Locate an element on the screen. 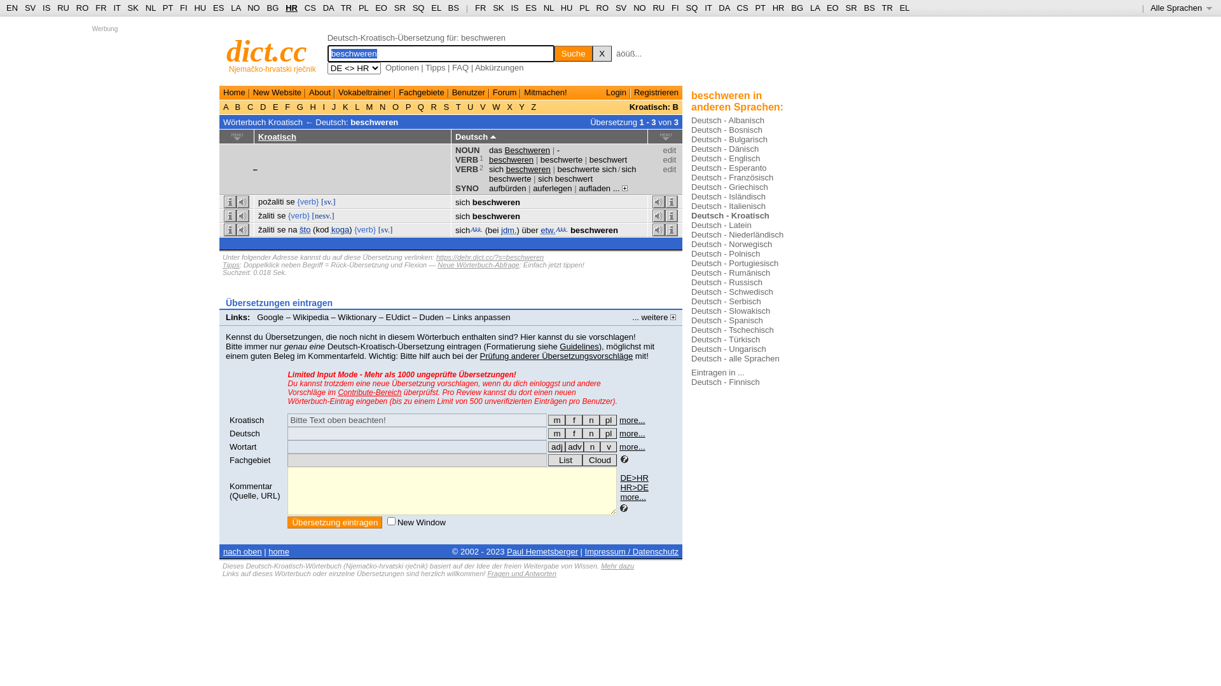 This screenshot has height=686, width=1221. EL is located at coordinates (905, 8).